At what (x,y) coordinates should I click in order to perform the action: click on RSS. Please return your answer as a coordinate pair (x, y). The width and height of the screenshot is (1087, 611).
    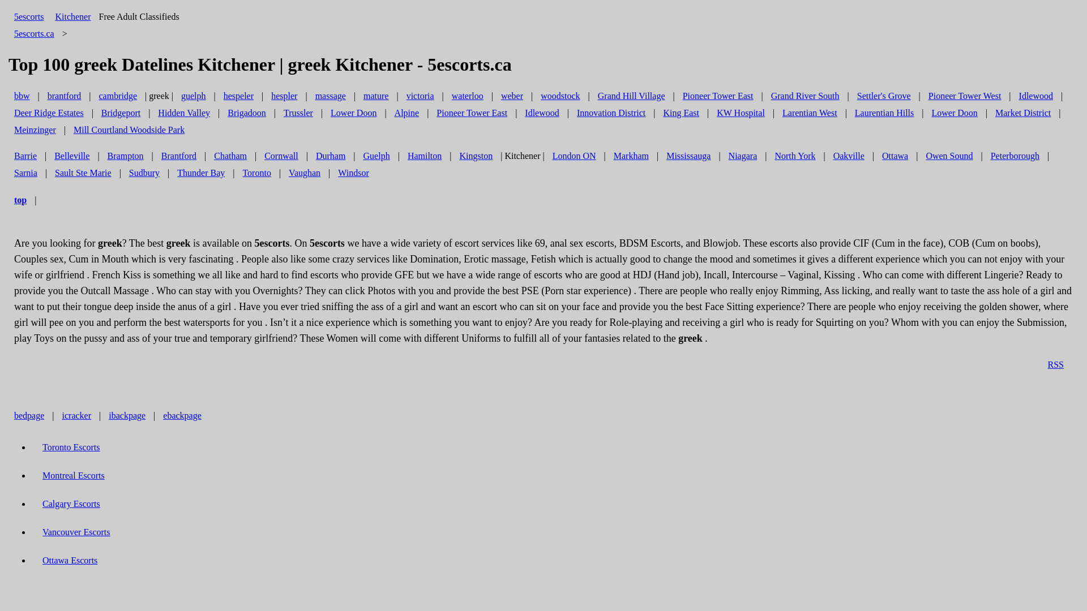
    Looking at the image, I should click on (1056, 364).